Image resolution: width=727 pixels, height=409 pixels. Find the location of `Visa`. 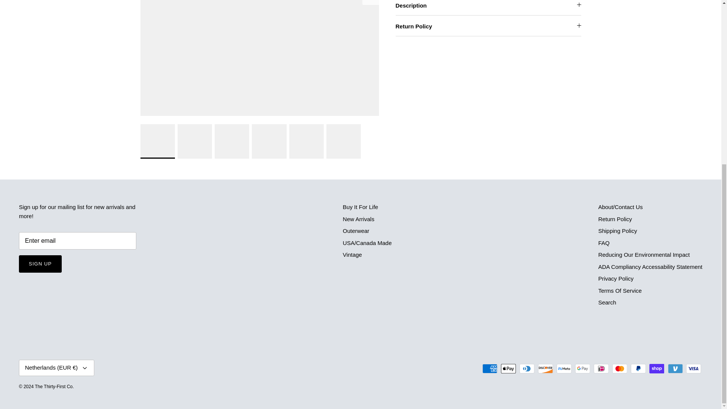

Visa is located at coordinates (693, 369).